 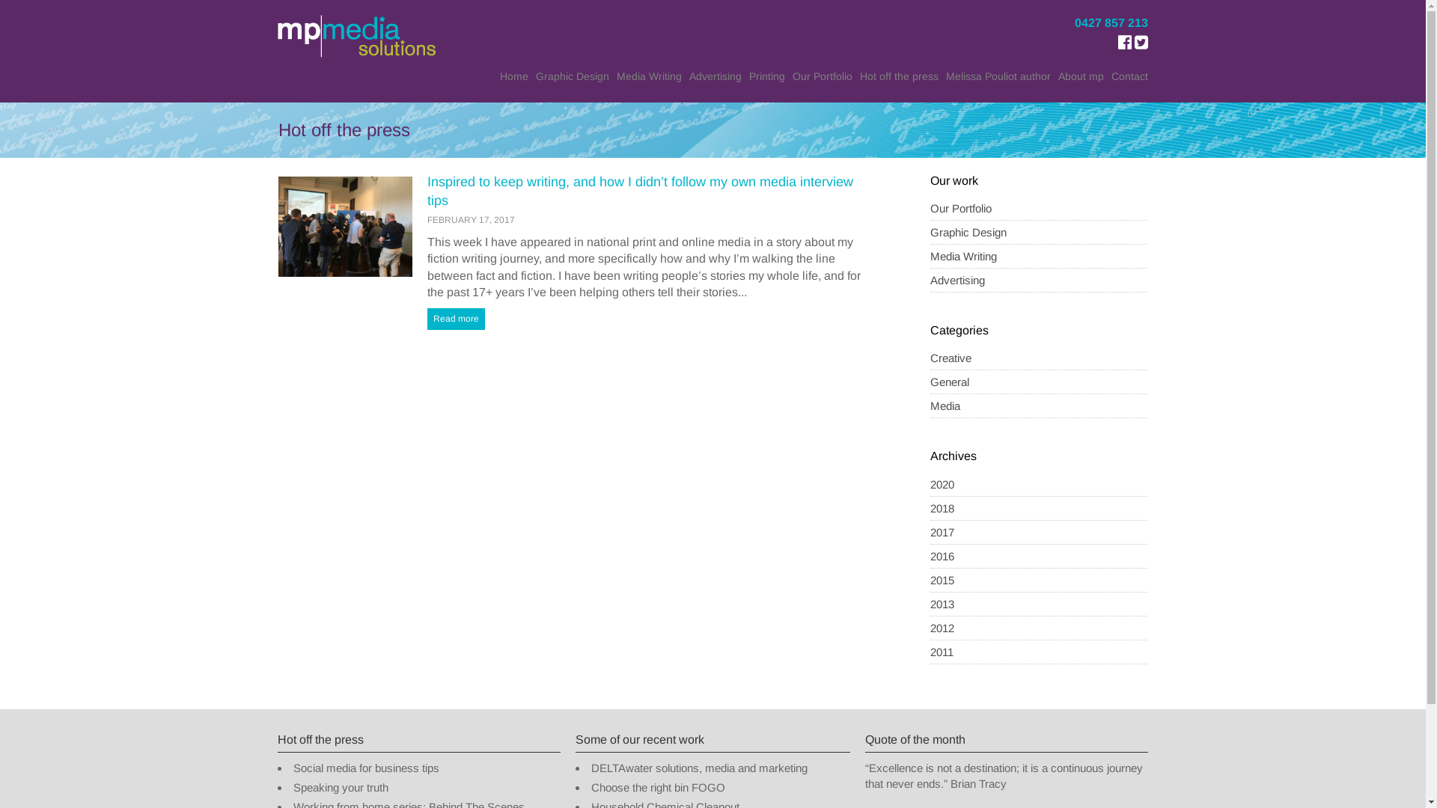 What do you see at coordinates (942, 557) in the screenshot?
I see `2016` at bounding box center [942, 557].